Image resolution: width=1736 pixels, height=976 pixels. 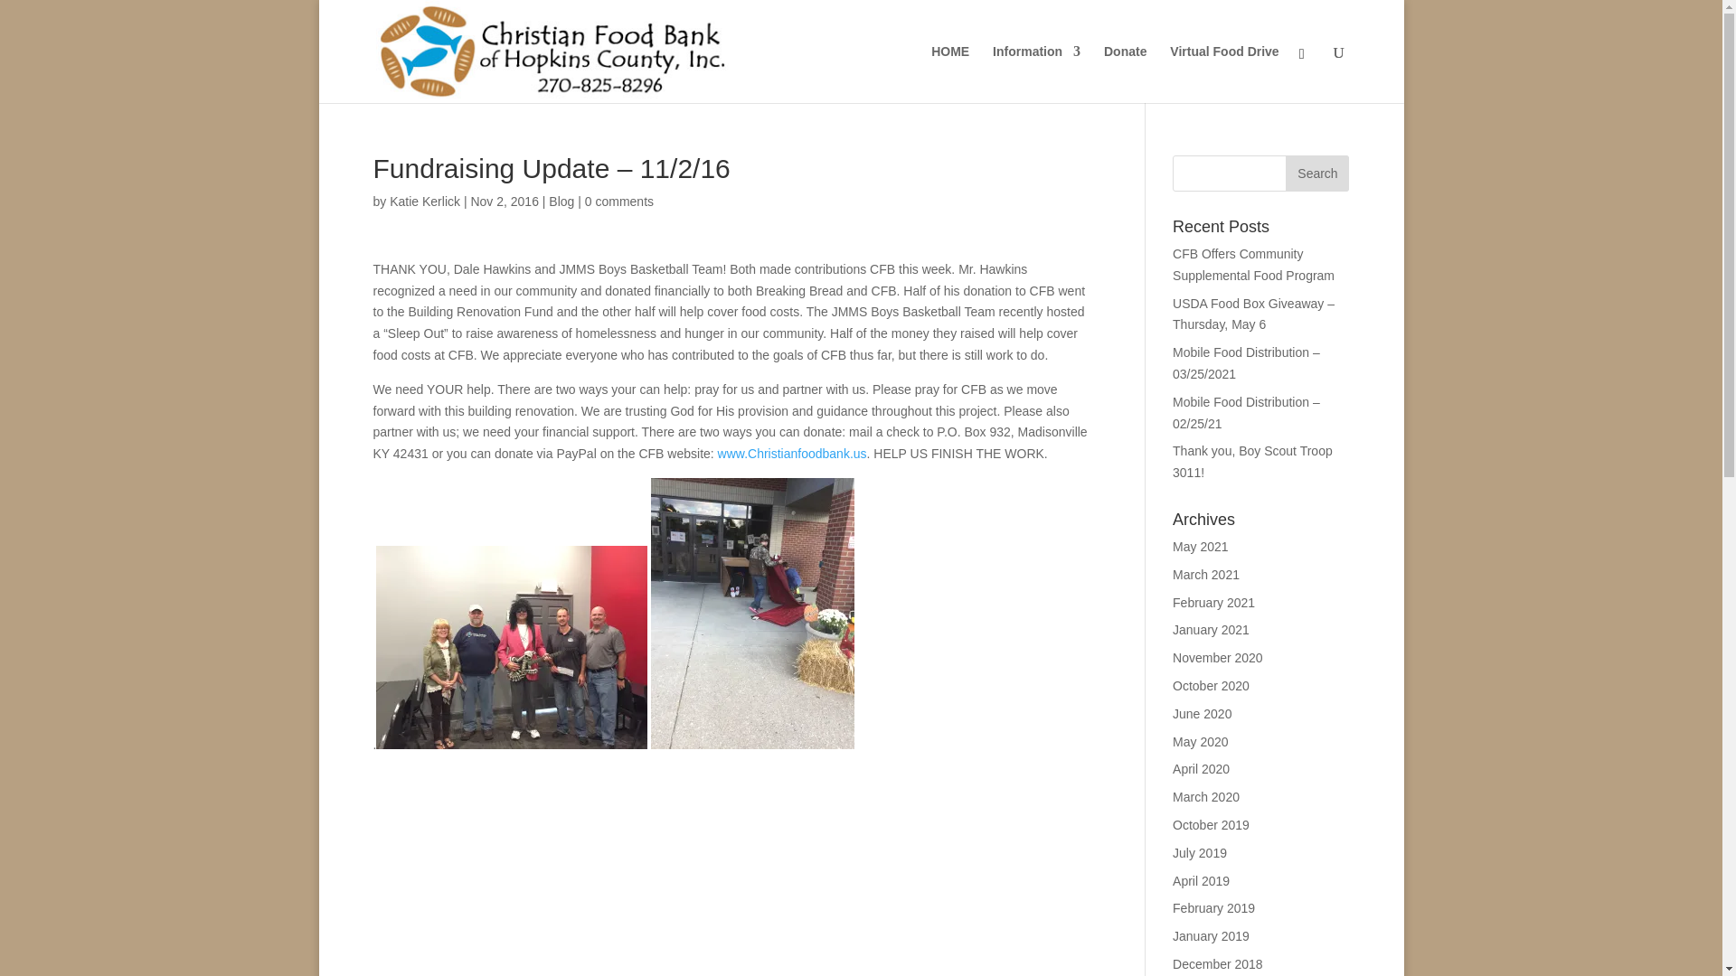 What do you see at coordinates (792, 453) in the screenshot?
I see `www.Christianfoodbank.us` at bounding box center [792, 453].